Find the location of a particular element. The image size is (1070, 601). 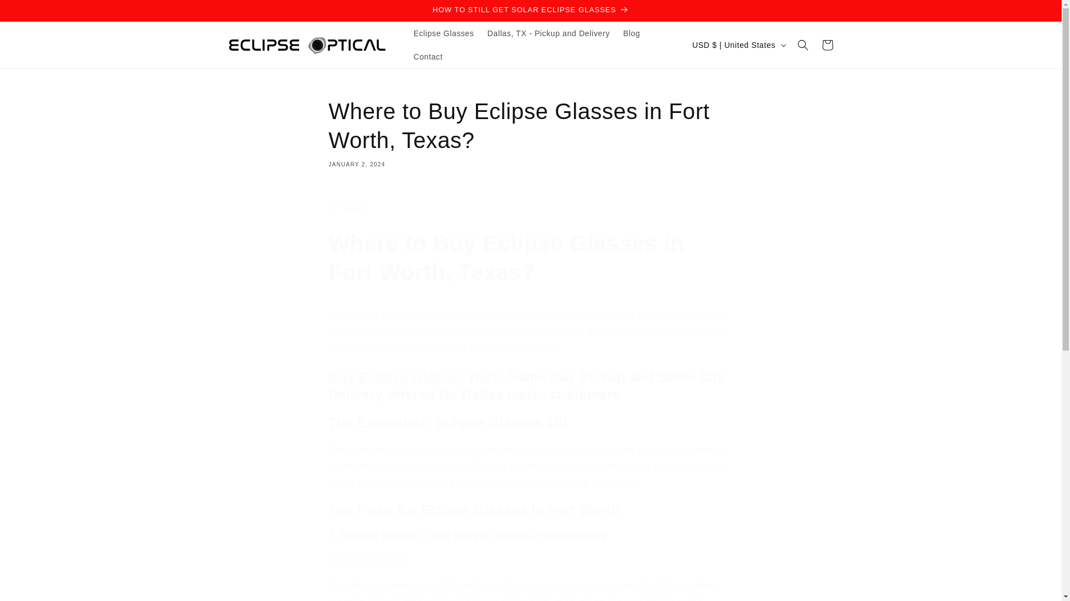

Eclipse Glasses is located at coordinates (444, 33).